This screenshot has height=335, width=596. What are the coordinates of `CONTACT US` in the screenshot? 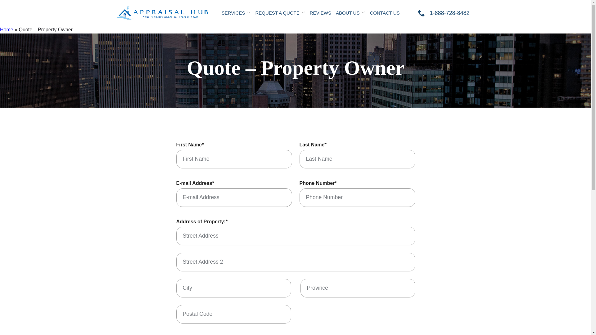 It's located at (385, 13).